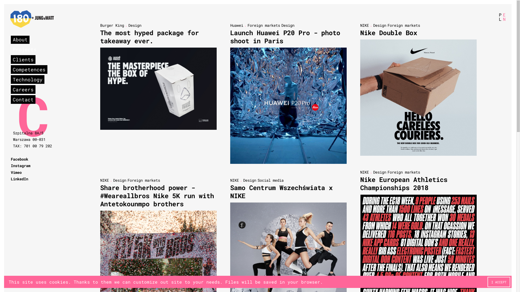 Image resolution: width=520 pixels, height=292 pixels. What do you see at coordinates (250, 181) in the screenshot?
I see `Design` at bounding box center [250, 181].